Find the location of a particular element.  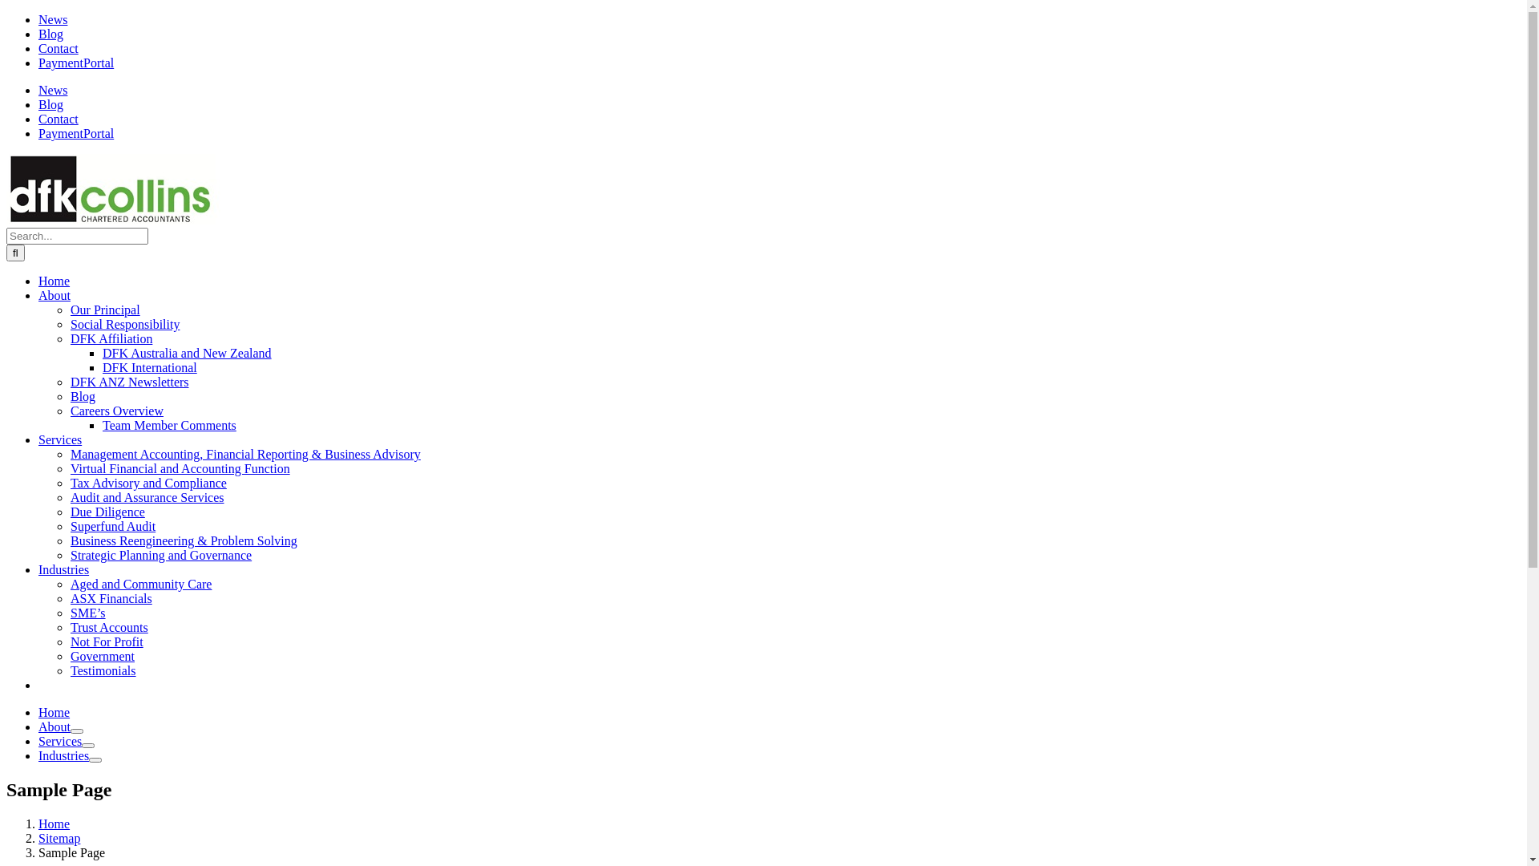

Home is located at coordinates (55, 712).